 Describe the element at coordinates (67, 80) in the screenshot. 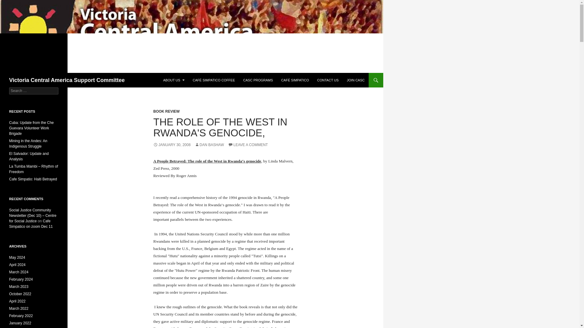

I see `Victoria Central America Support Committee` at that location.